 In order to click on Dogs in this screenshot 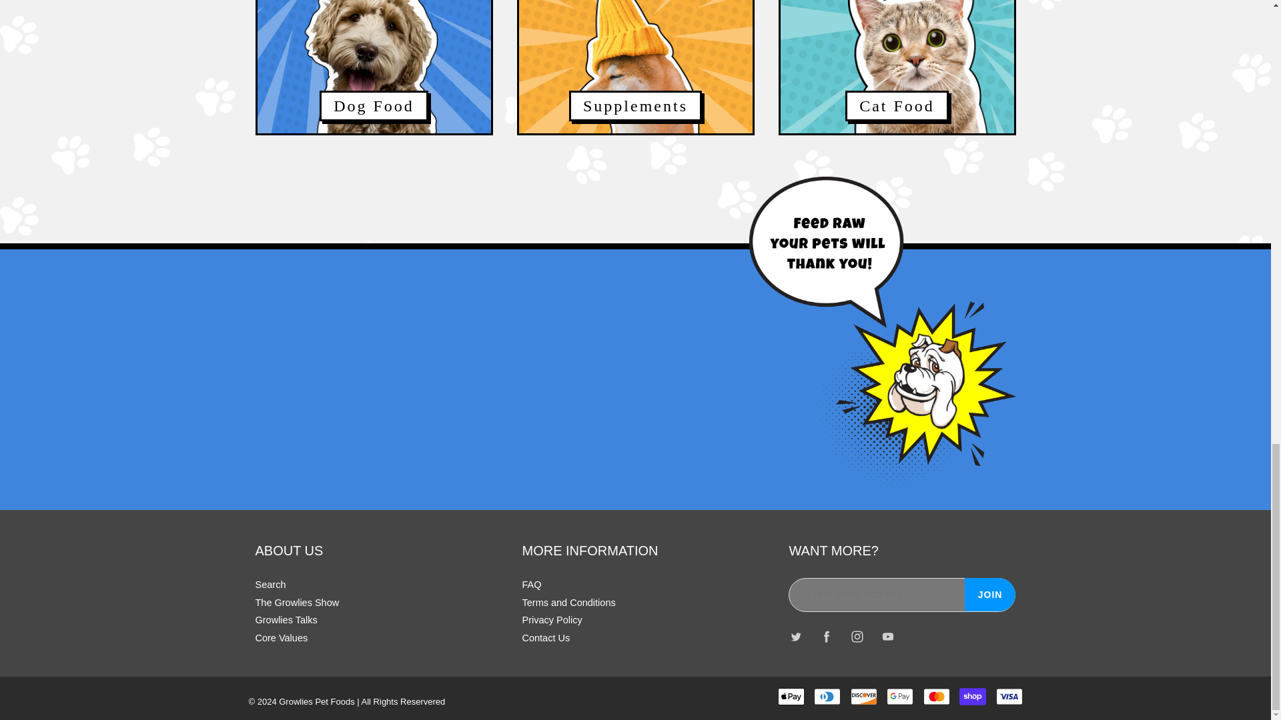, I will do `click(374, 67)`.